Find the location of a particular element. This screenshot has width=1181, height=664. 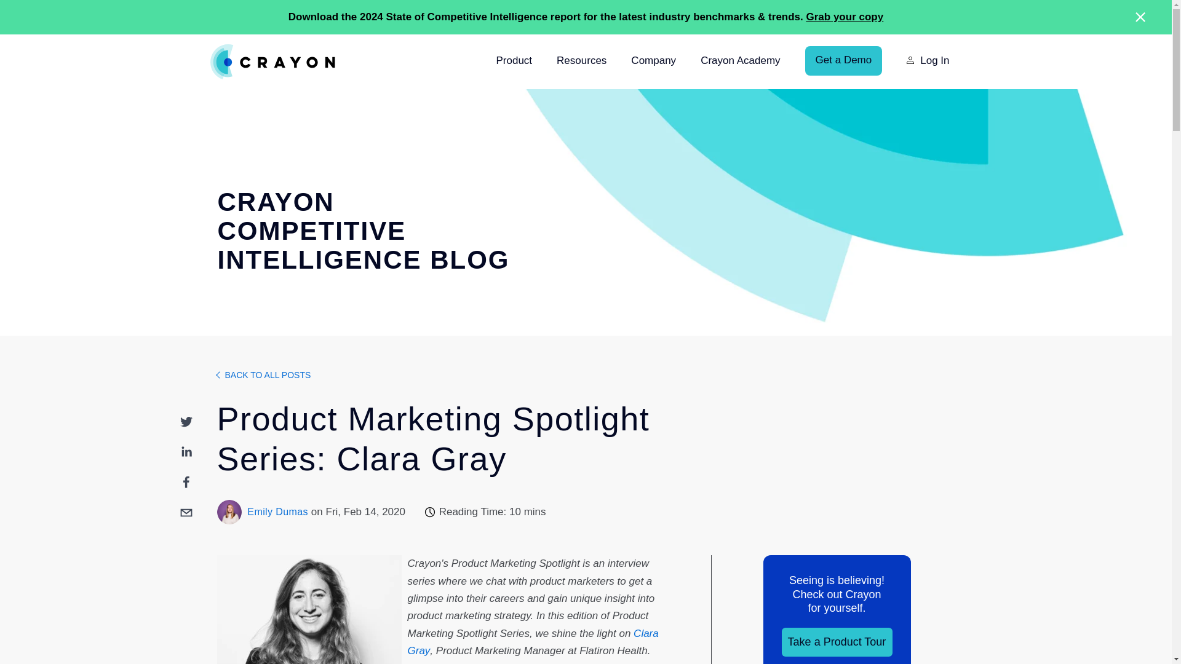

Get a Demo is located at coordinates (844, 60).